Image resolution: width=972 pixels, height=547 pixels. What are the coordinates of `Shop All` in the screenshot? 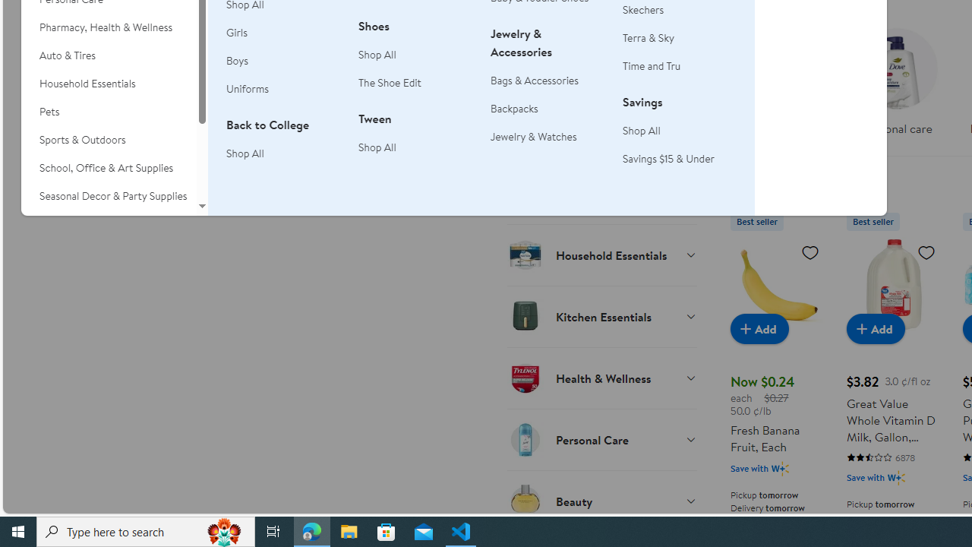 It's located at (642, 131).